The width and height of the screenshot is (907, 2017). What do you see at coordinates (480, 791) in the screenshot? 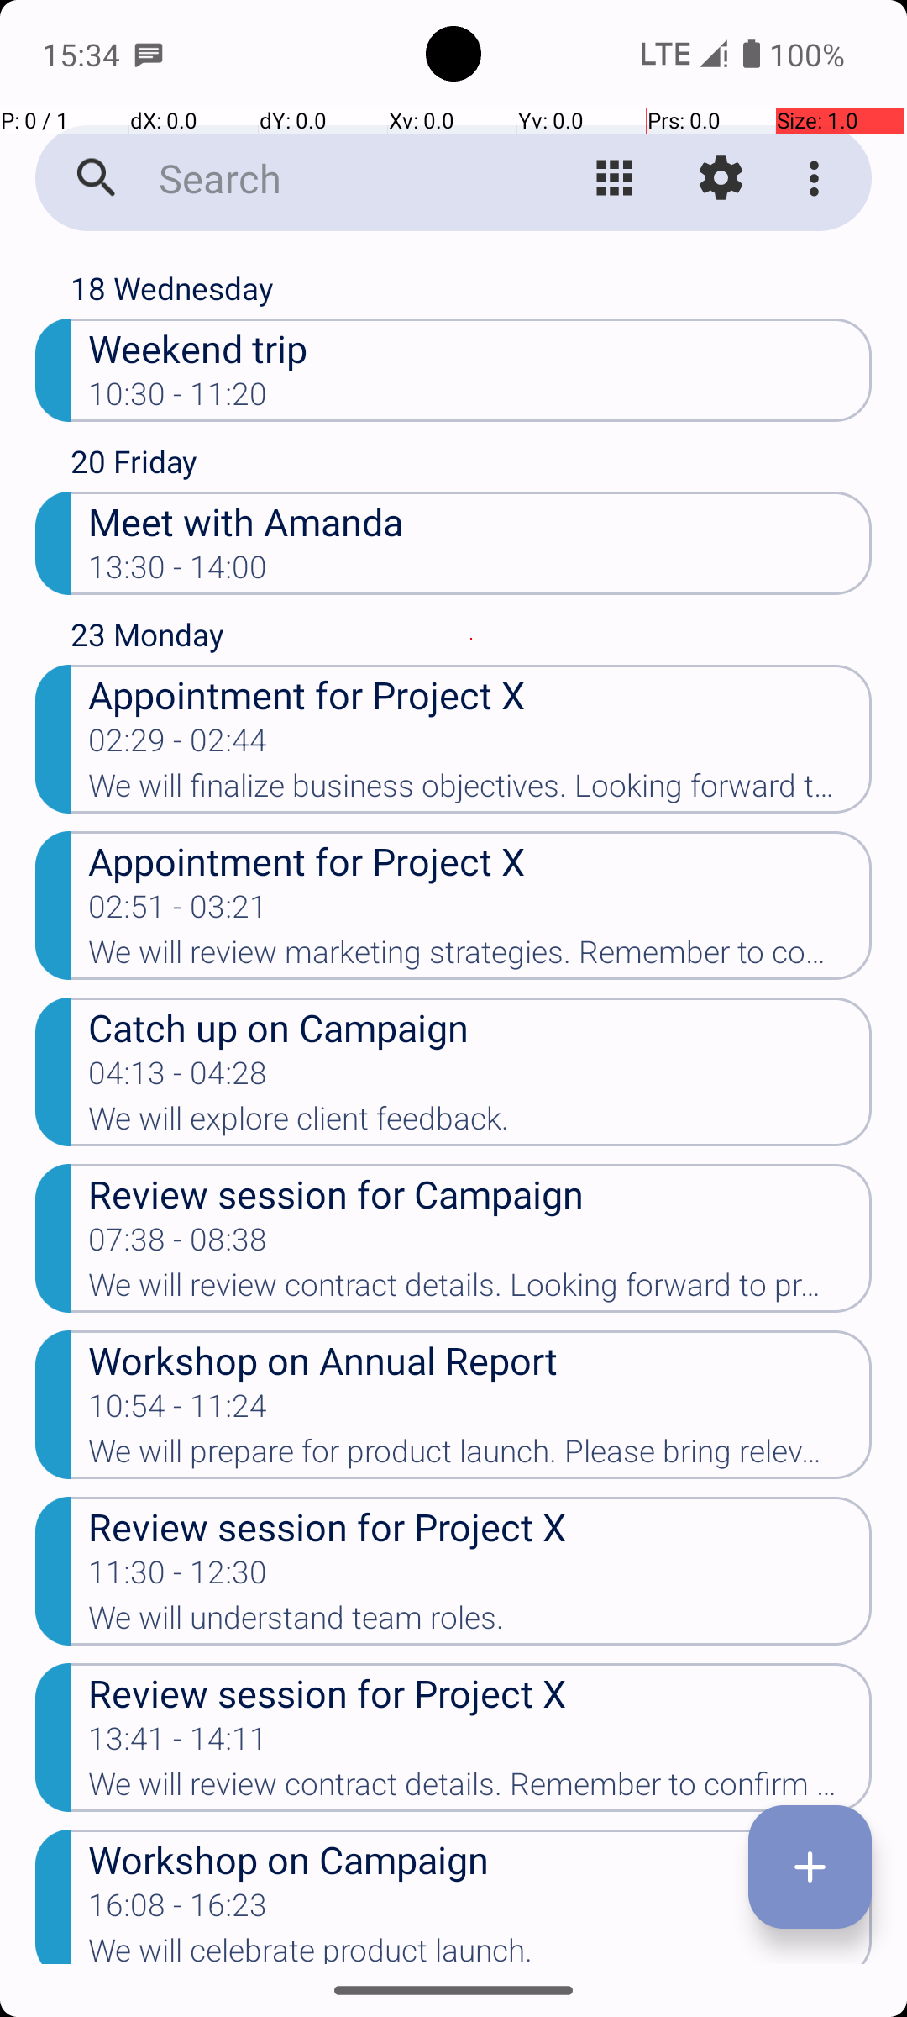
I see `We will finalize business objectives. Looking forward to productive discussions.` at bounding box center [480, 791].